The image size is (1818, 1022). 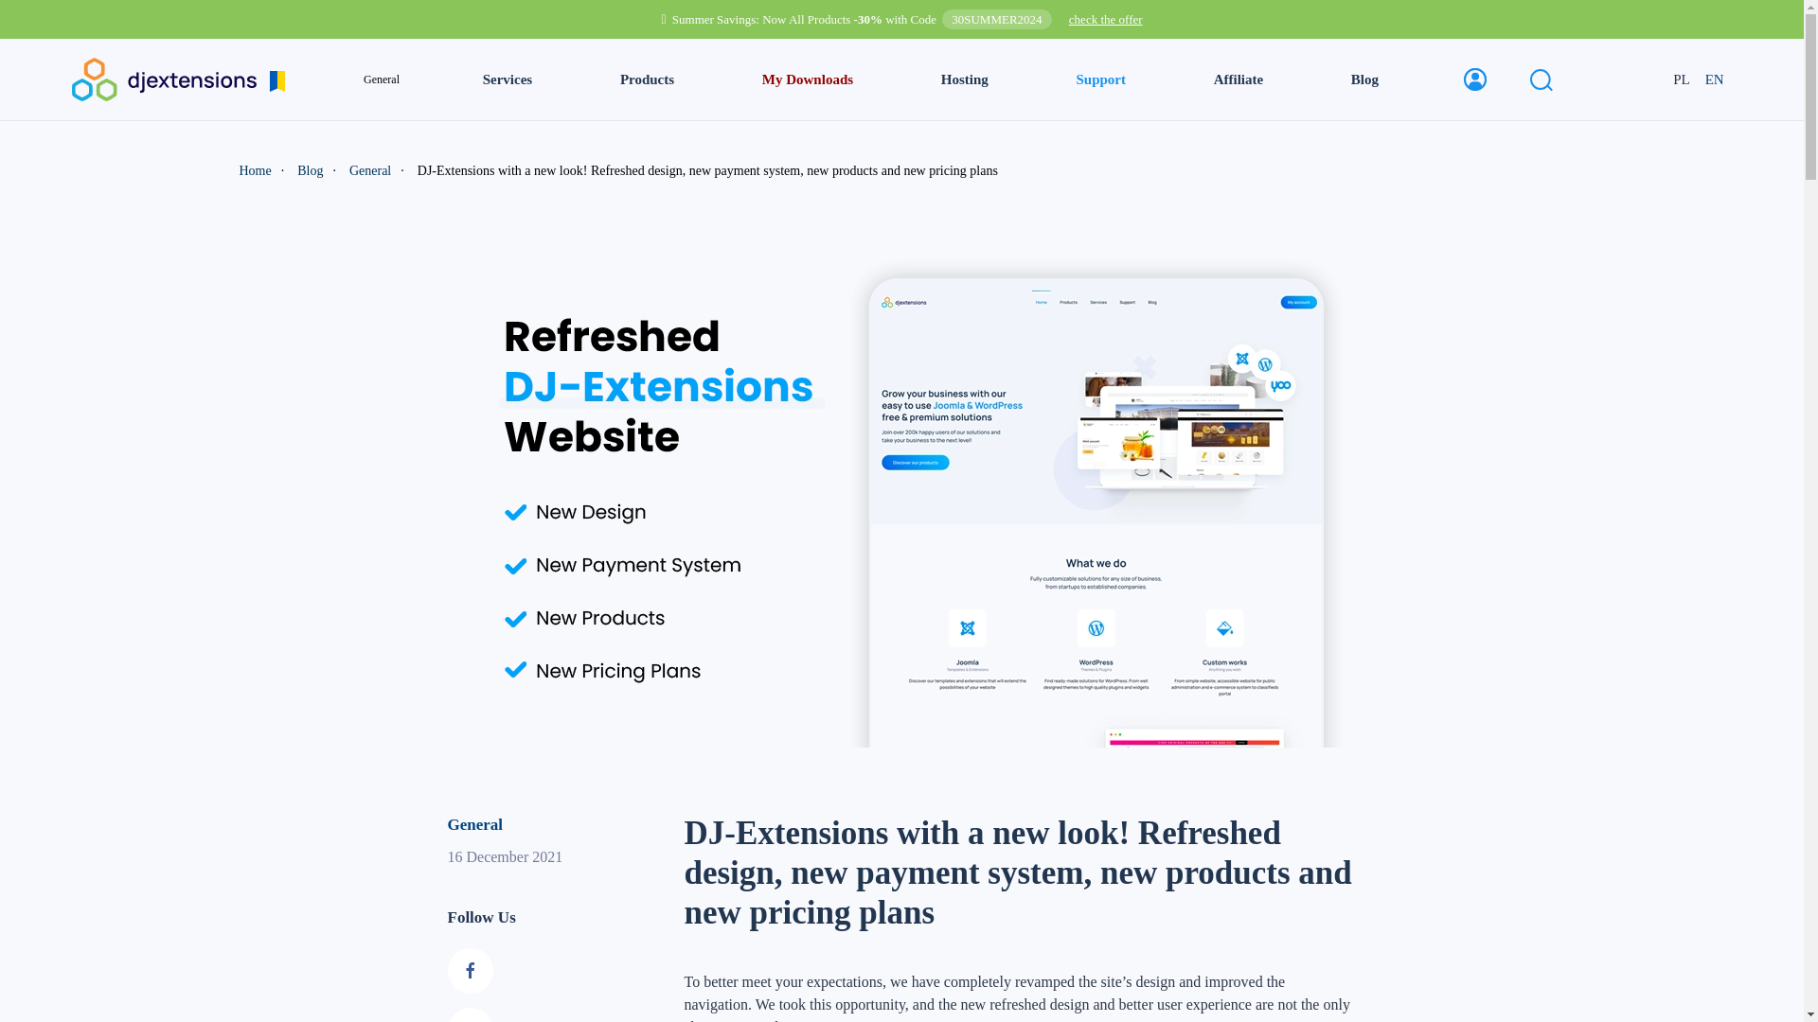 What do you see at coordinates (178, 78) in the screenshot?
I see `Wordpress and Joomla Developer` at bounding box center [178, 78].